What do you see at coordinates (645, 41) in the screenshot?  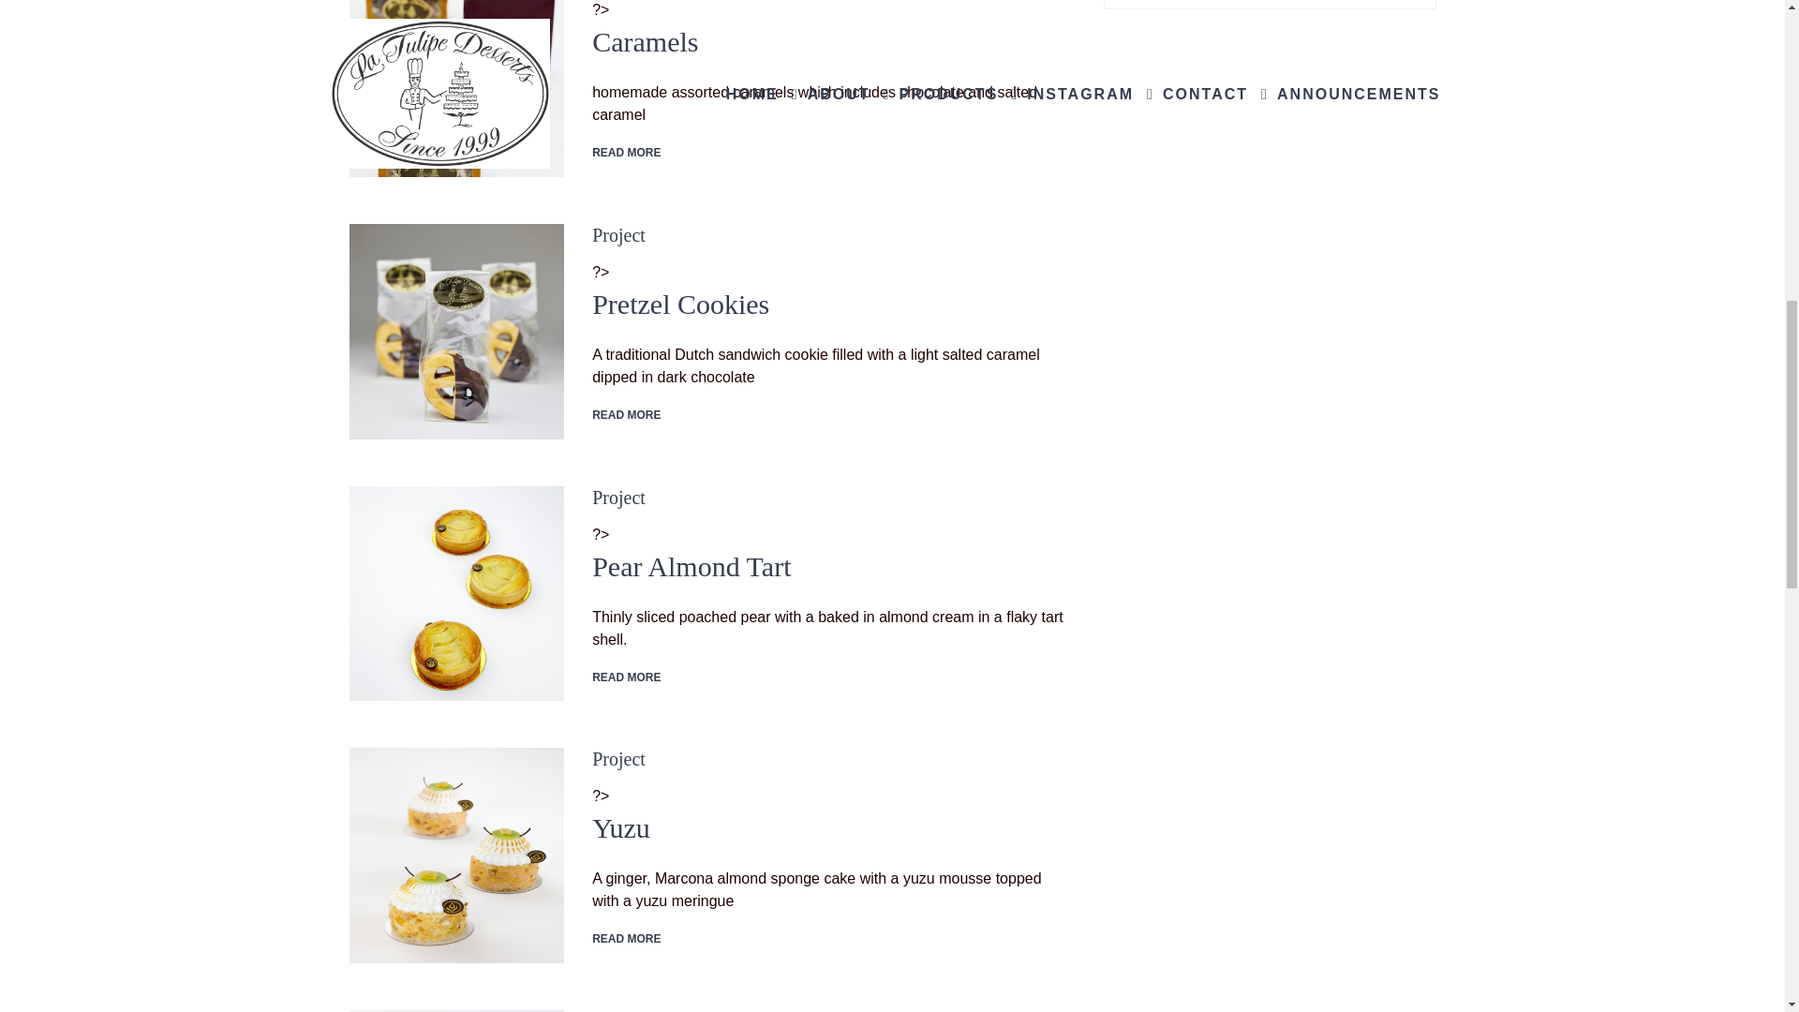 I see `Caramels` at bounding box center [645, 41].